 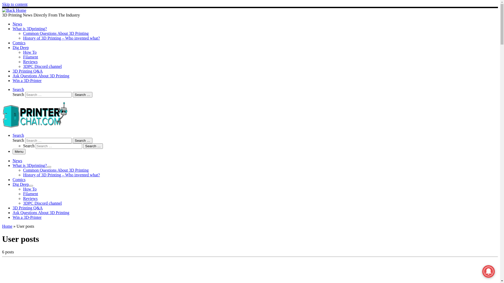 What do you see at coordinates (17, 161) in the screenshot?
I see `News` at bounding box center [17, 161].